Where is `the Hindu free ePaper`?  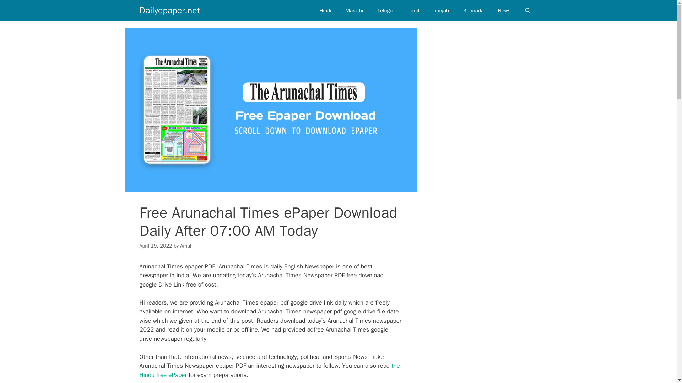 the Hindu free ePaper is located at coordinates (269, 370).